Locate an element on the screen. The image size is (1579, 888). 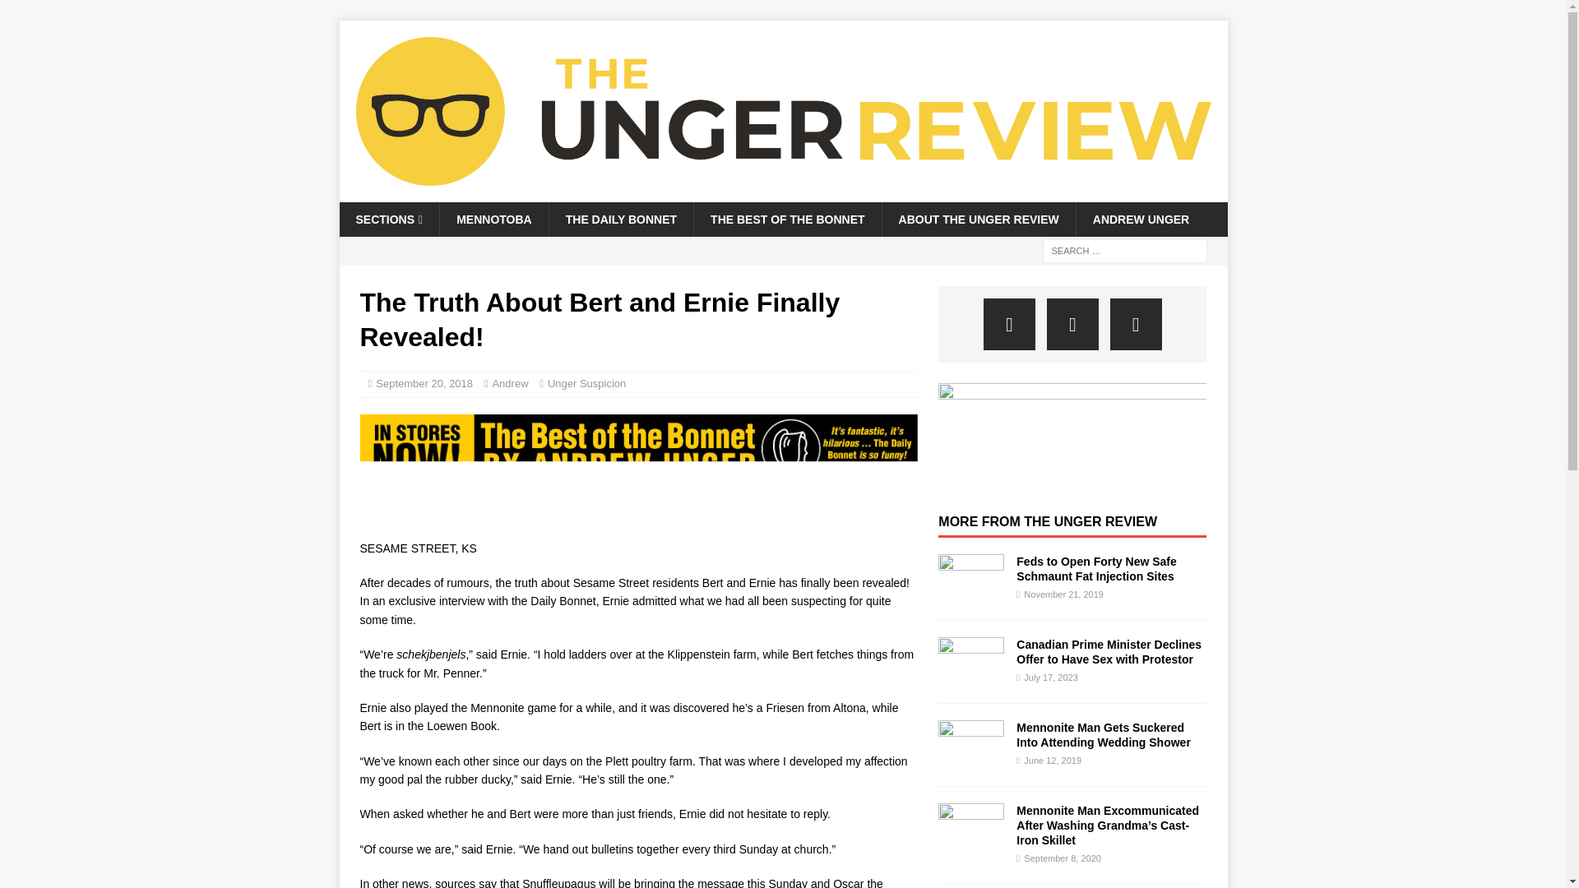
Andrew is located at coordinates (509, 383).